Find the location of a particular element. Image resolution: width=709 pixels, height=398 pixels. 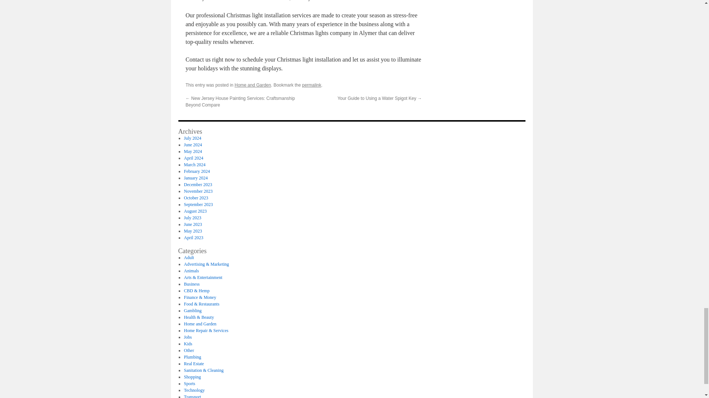

September 2023 is located at coordinates (198, 204).